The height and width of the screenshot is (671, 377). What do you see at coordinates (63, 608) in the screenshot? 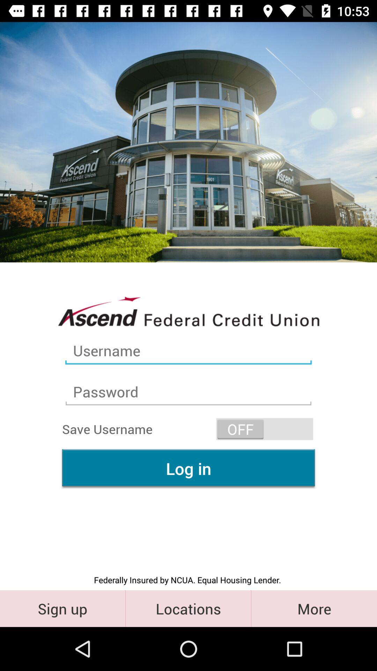
I see `turn off item below federally insured by item` at bounding box center [63, 608].